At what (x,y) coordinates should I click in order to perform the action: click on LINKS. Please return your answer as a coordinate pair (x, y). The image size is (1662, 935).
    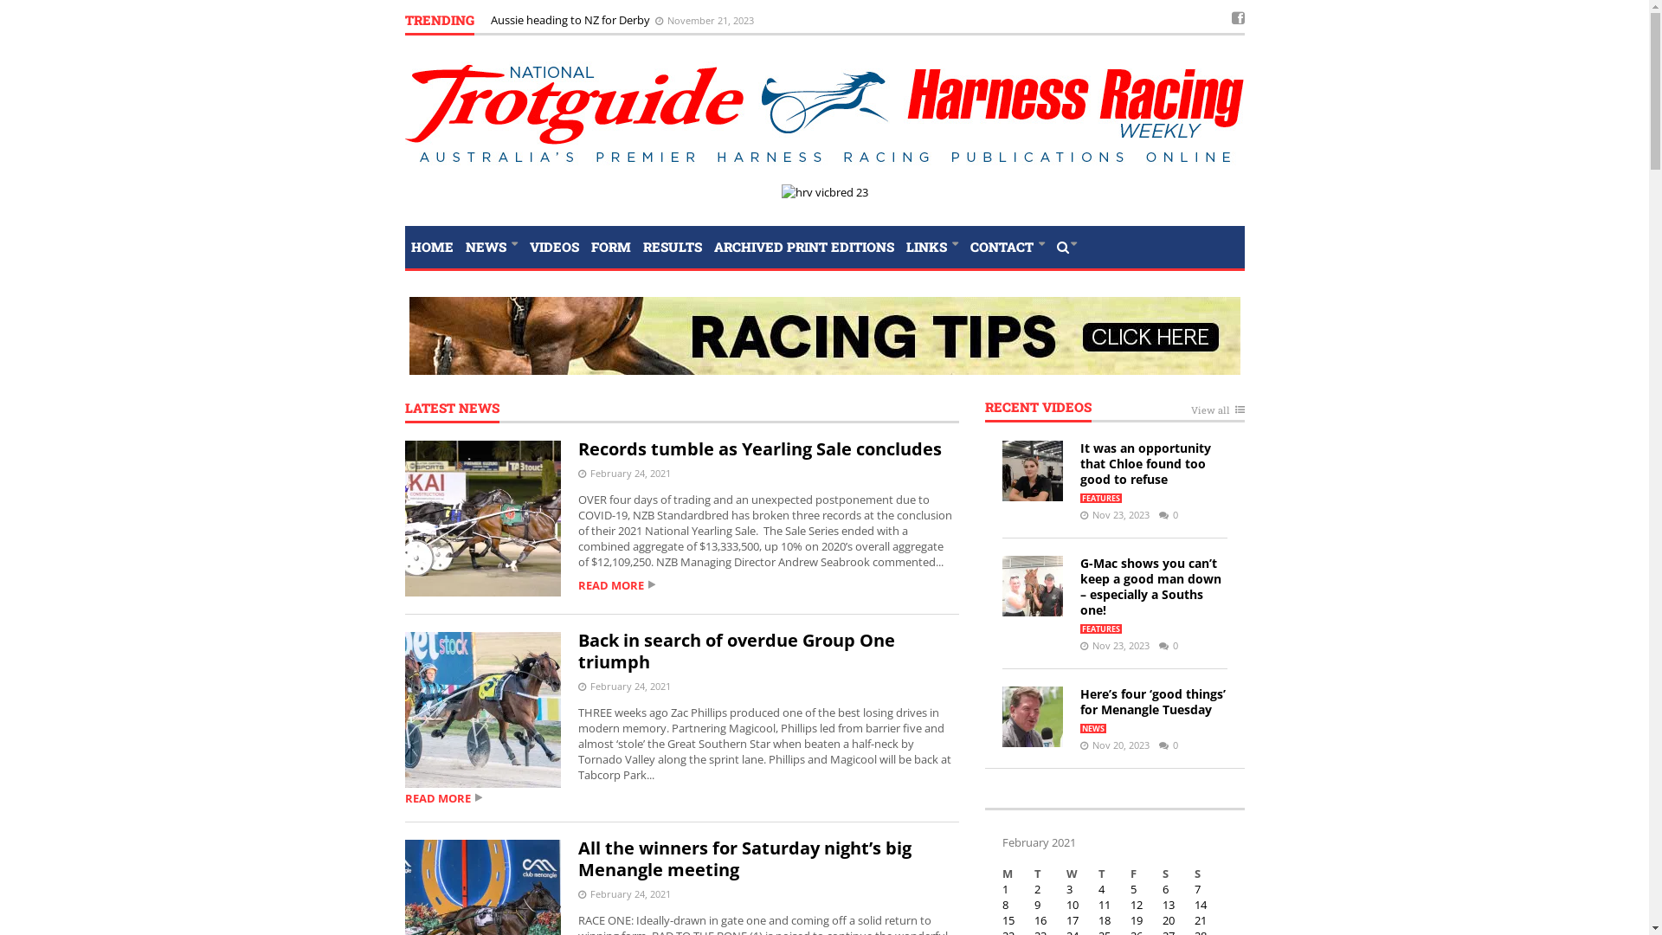
    Looking at the image, I should click on (932, 246).